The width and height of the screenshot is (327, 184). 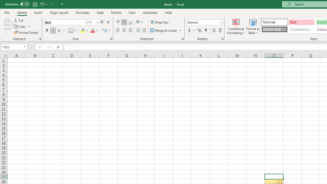 What do you see at coordinates (111, 39) in the screenshot?
I see `Format Cell Font` at bounding box center [111, 39].